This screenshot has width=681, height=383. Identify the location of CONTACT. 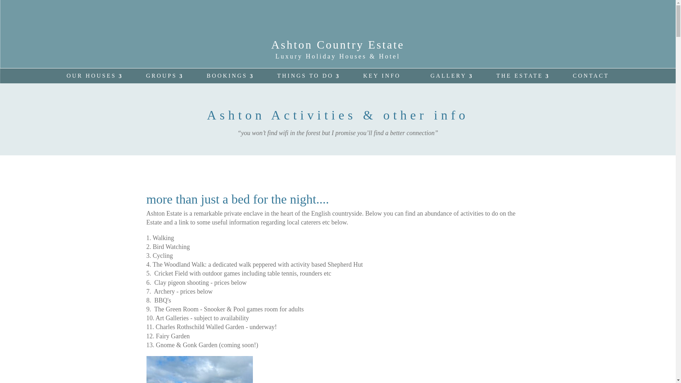
(591, 76).